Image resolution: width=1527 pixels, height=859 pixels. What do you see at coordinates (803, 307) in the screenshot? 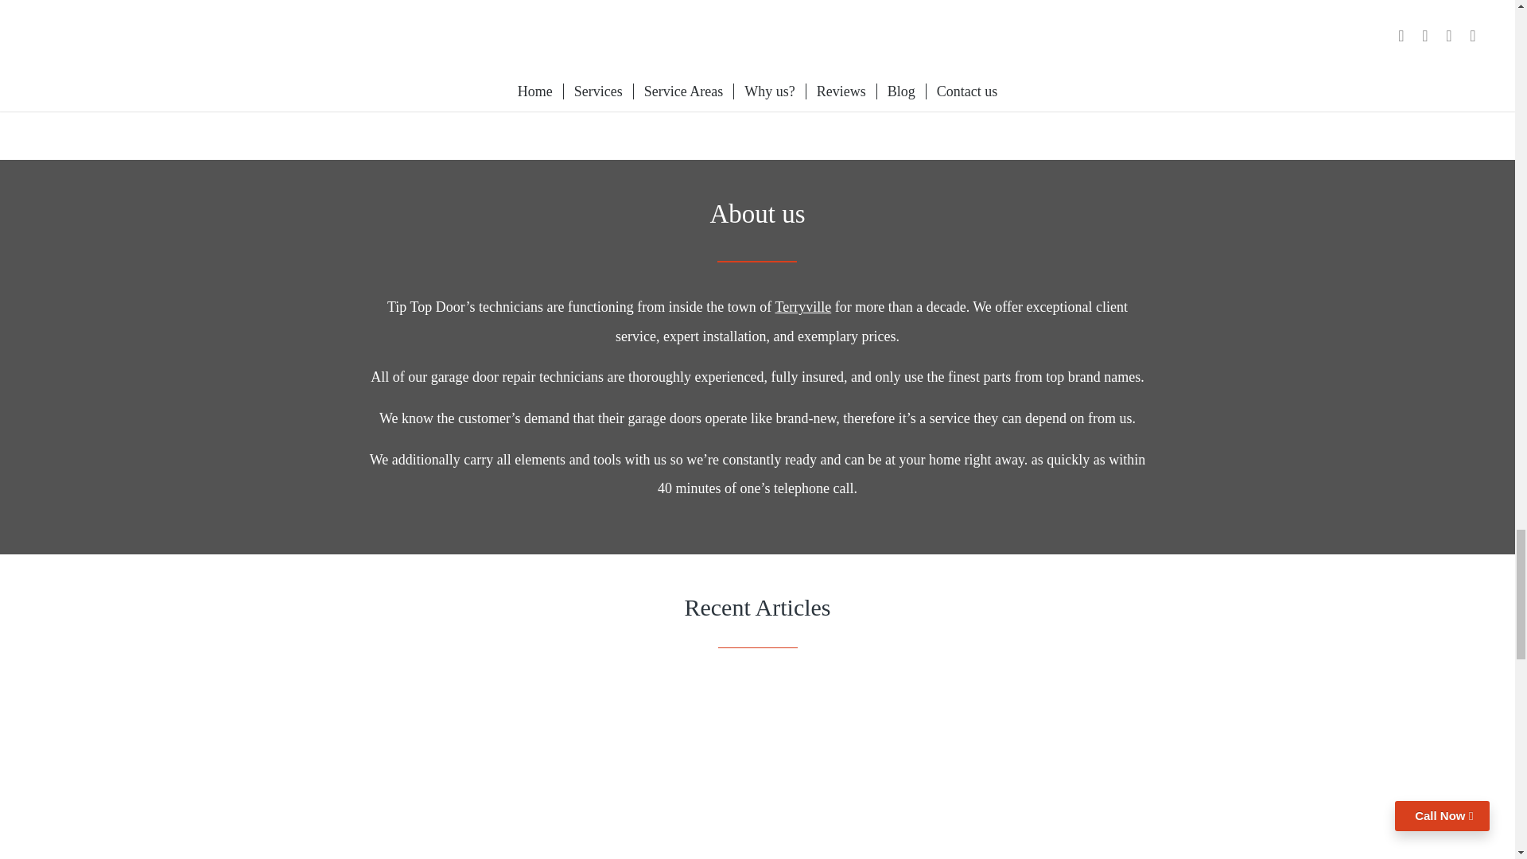
I see `Terryville` at bounding box center [803, 307].